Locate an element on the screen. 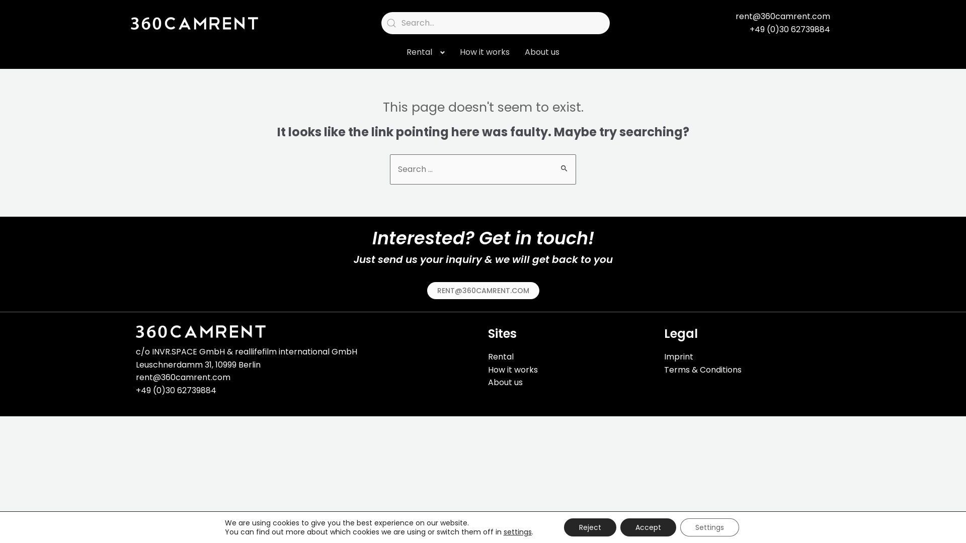  Rental is located at coordinates (426, 52).